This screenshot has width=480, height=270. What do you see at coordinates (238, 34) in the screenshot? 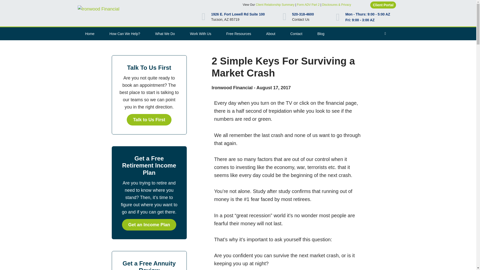
I see `Free Resources` at bounding box center [238, 34].